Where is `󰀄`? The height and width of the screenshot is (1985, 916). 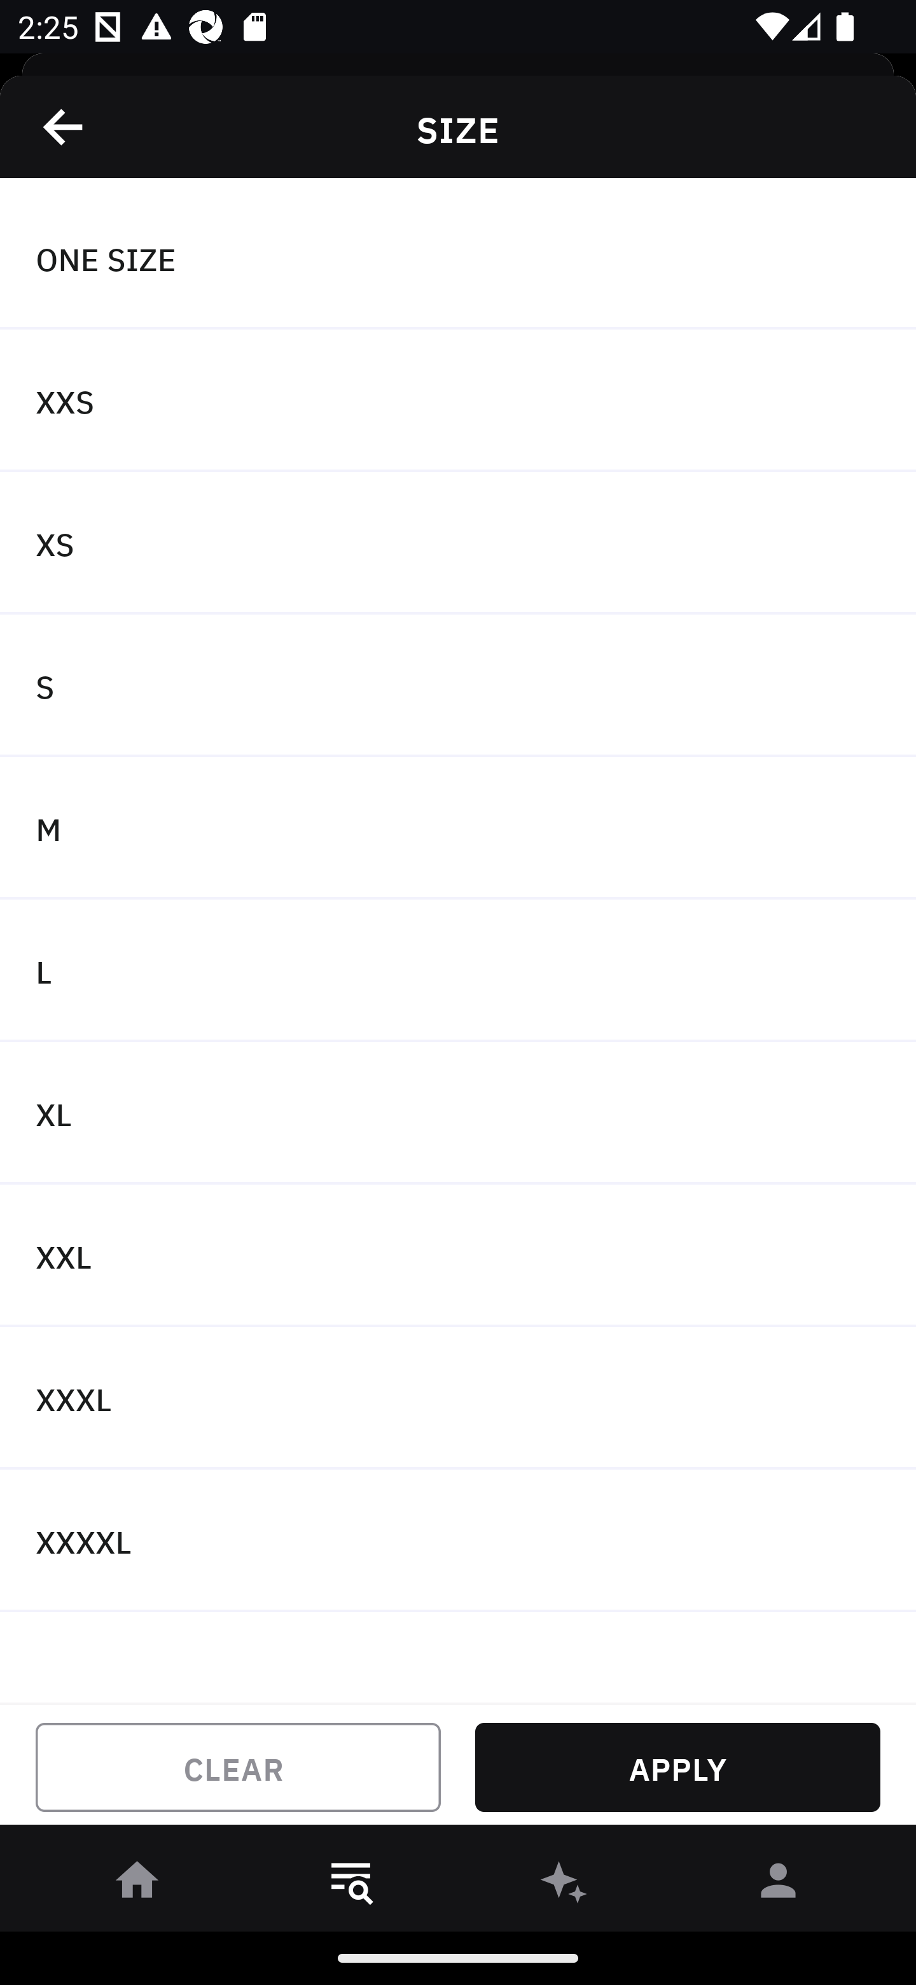 󰀄 is located at coordinates (779, 1884).